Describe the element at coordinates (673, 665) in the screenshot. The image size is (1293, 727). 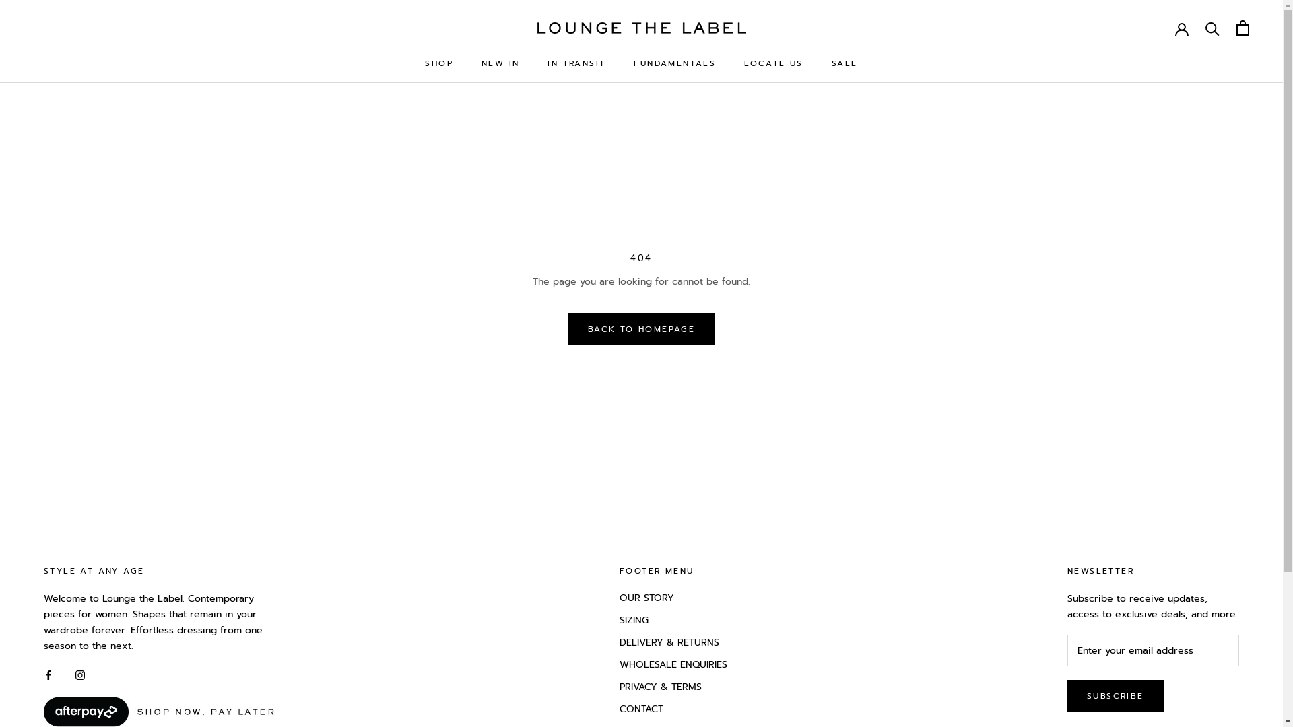
I see `WHOLESALE ENQUIRIES` at that location.